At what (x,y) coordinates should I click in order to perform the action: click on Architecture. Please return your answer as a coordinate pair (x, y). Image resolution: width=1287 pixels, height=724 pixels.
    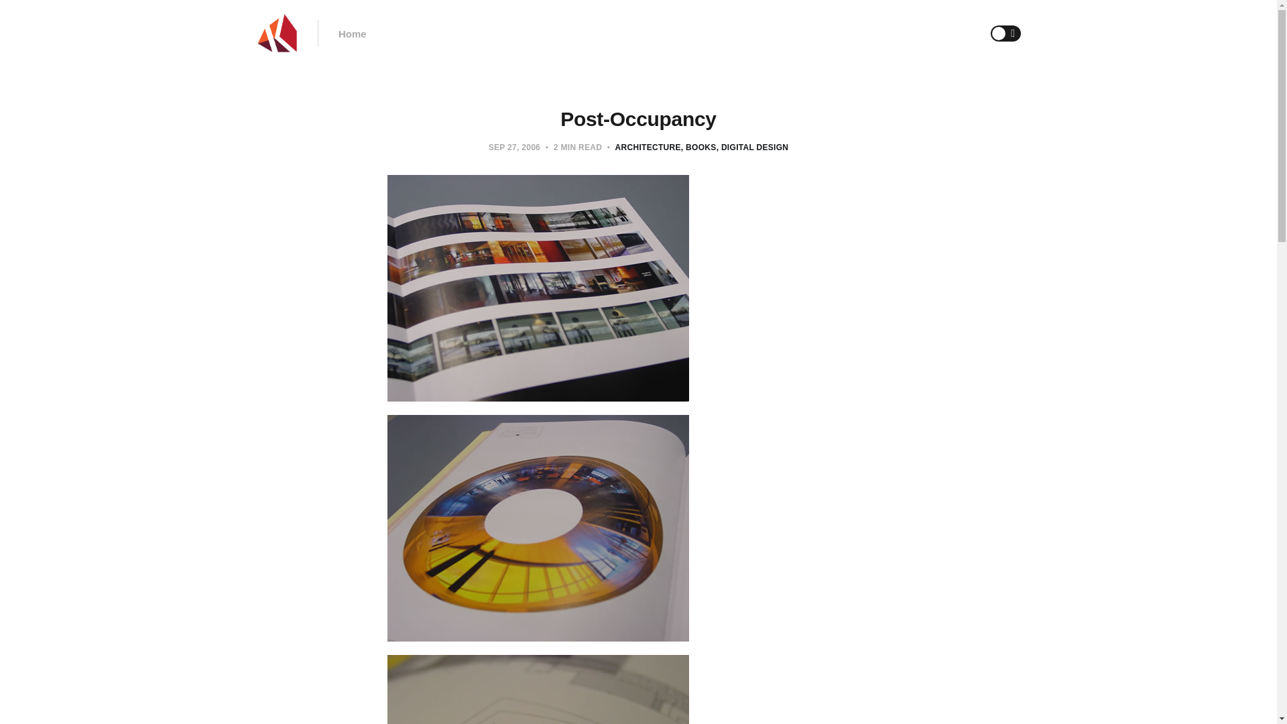
    Looking at the image, I should click on (648, 147).